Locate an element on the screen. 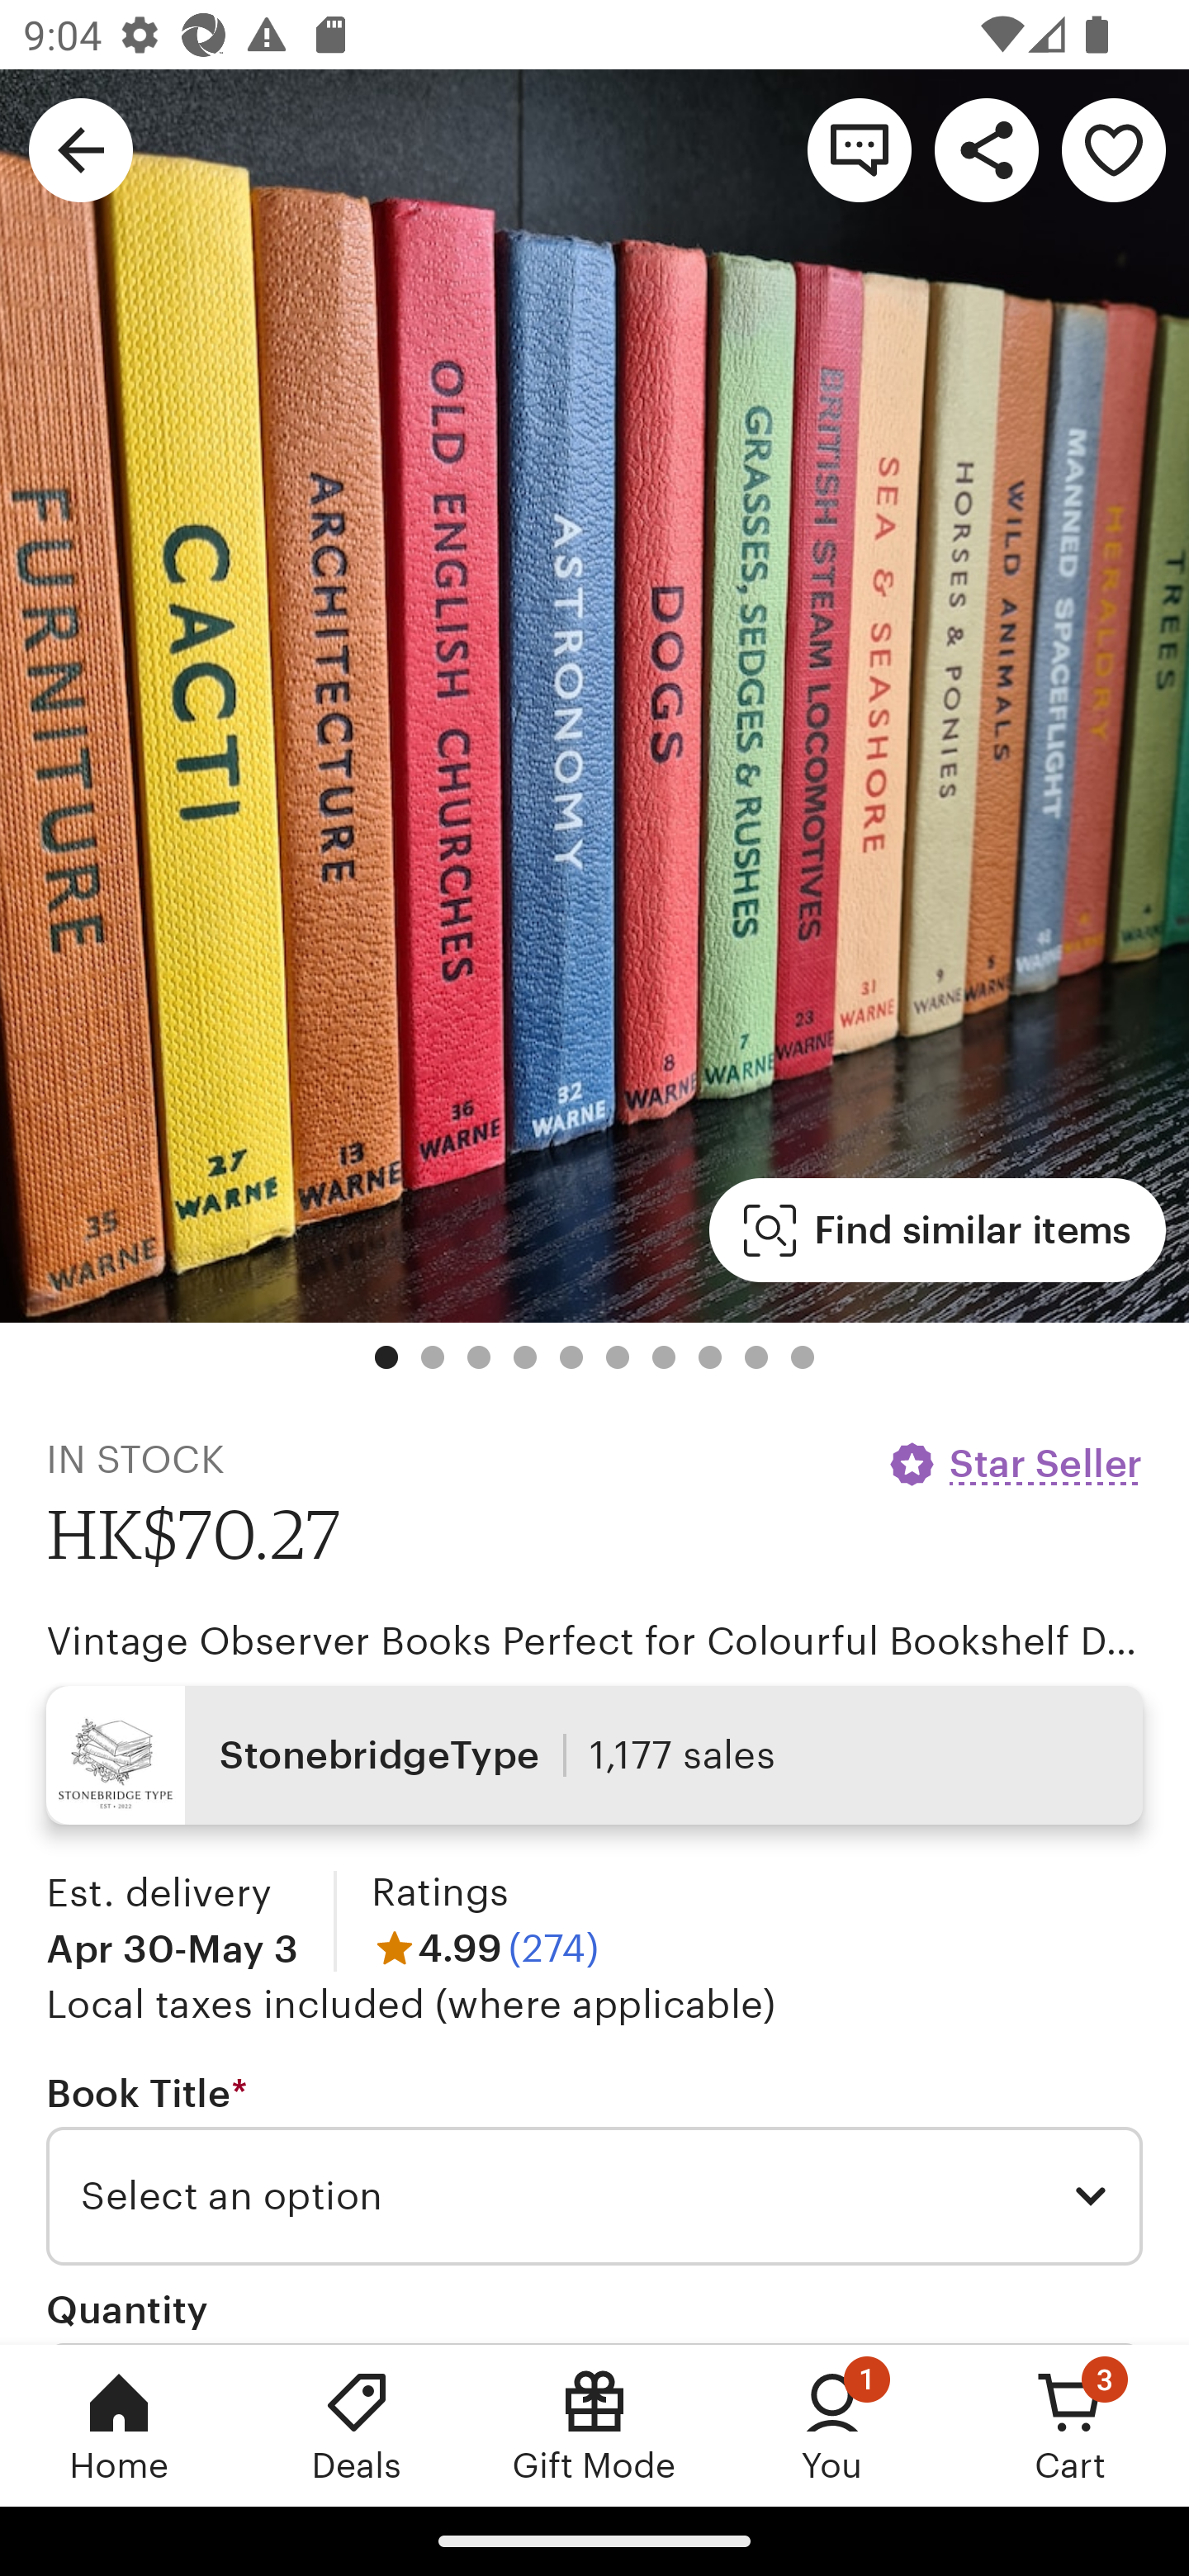 The width and height of the screenshot is (1189, 2576). Navigate up is located at coordinates (81, 149).